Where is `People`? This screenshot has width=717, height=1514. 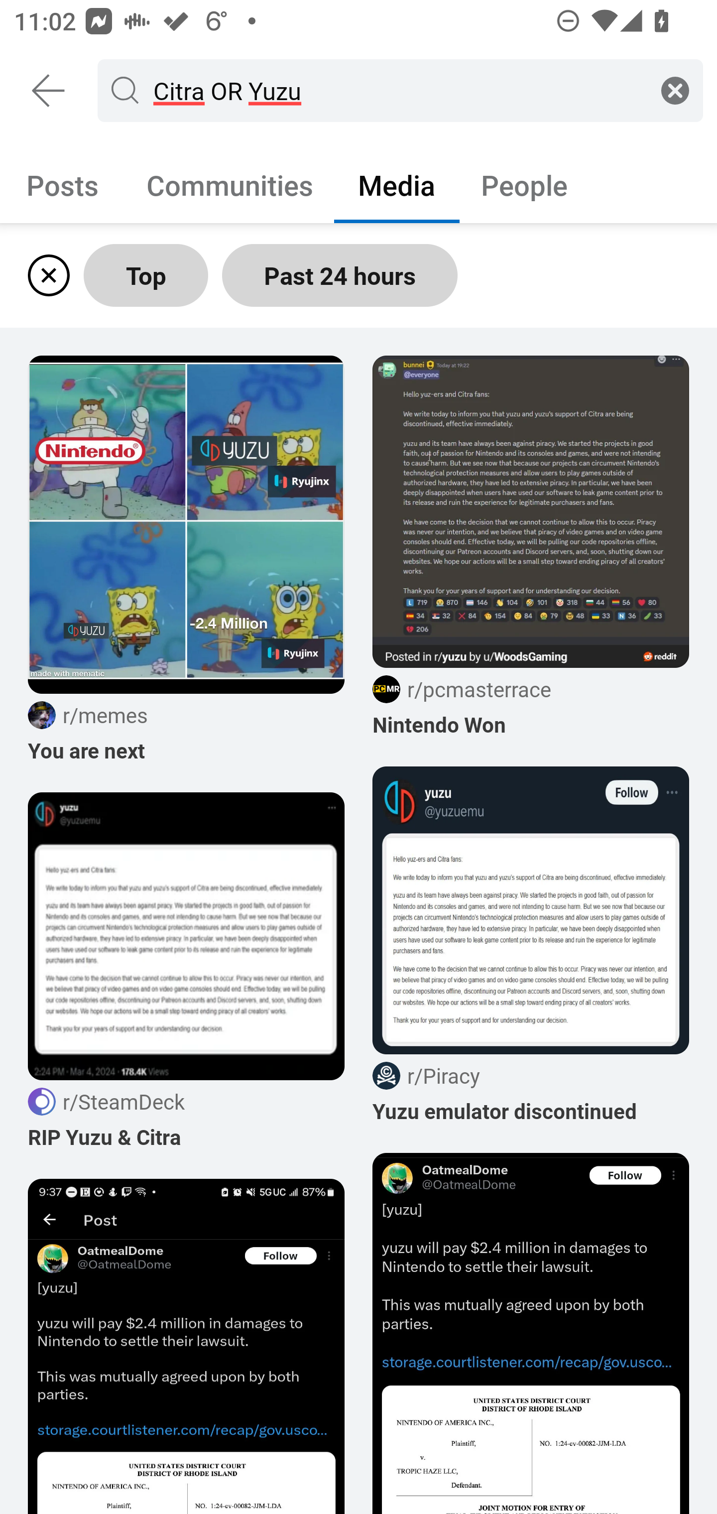 People is located at coordinates (524, 184).